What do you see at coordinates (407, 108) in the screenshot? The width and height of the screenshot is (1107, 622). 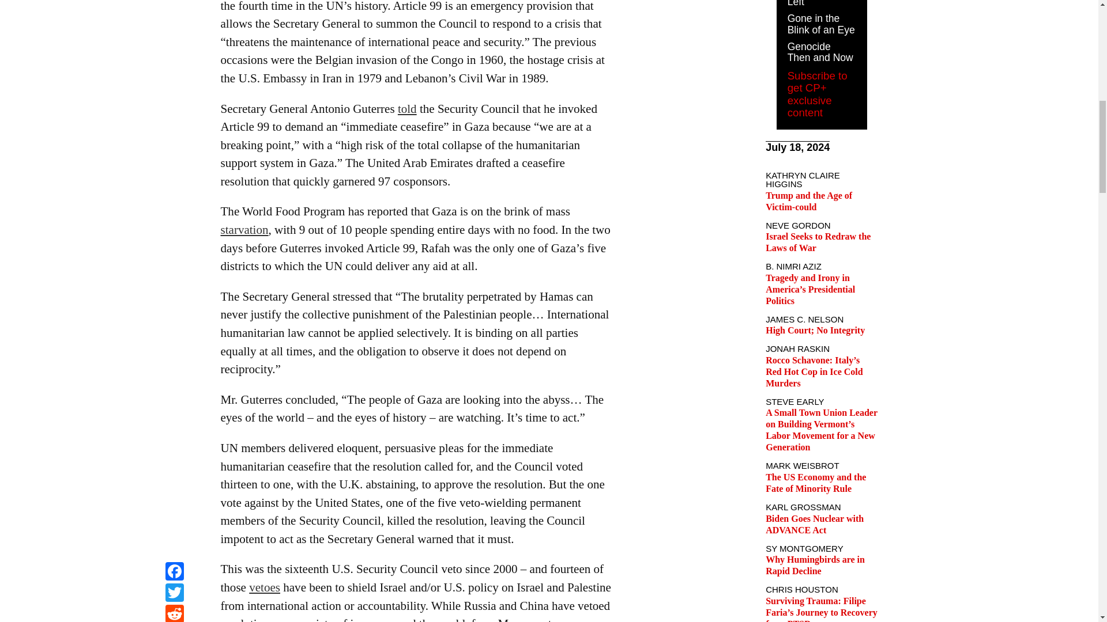 I see `told` at bounding box center [407, 108].